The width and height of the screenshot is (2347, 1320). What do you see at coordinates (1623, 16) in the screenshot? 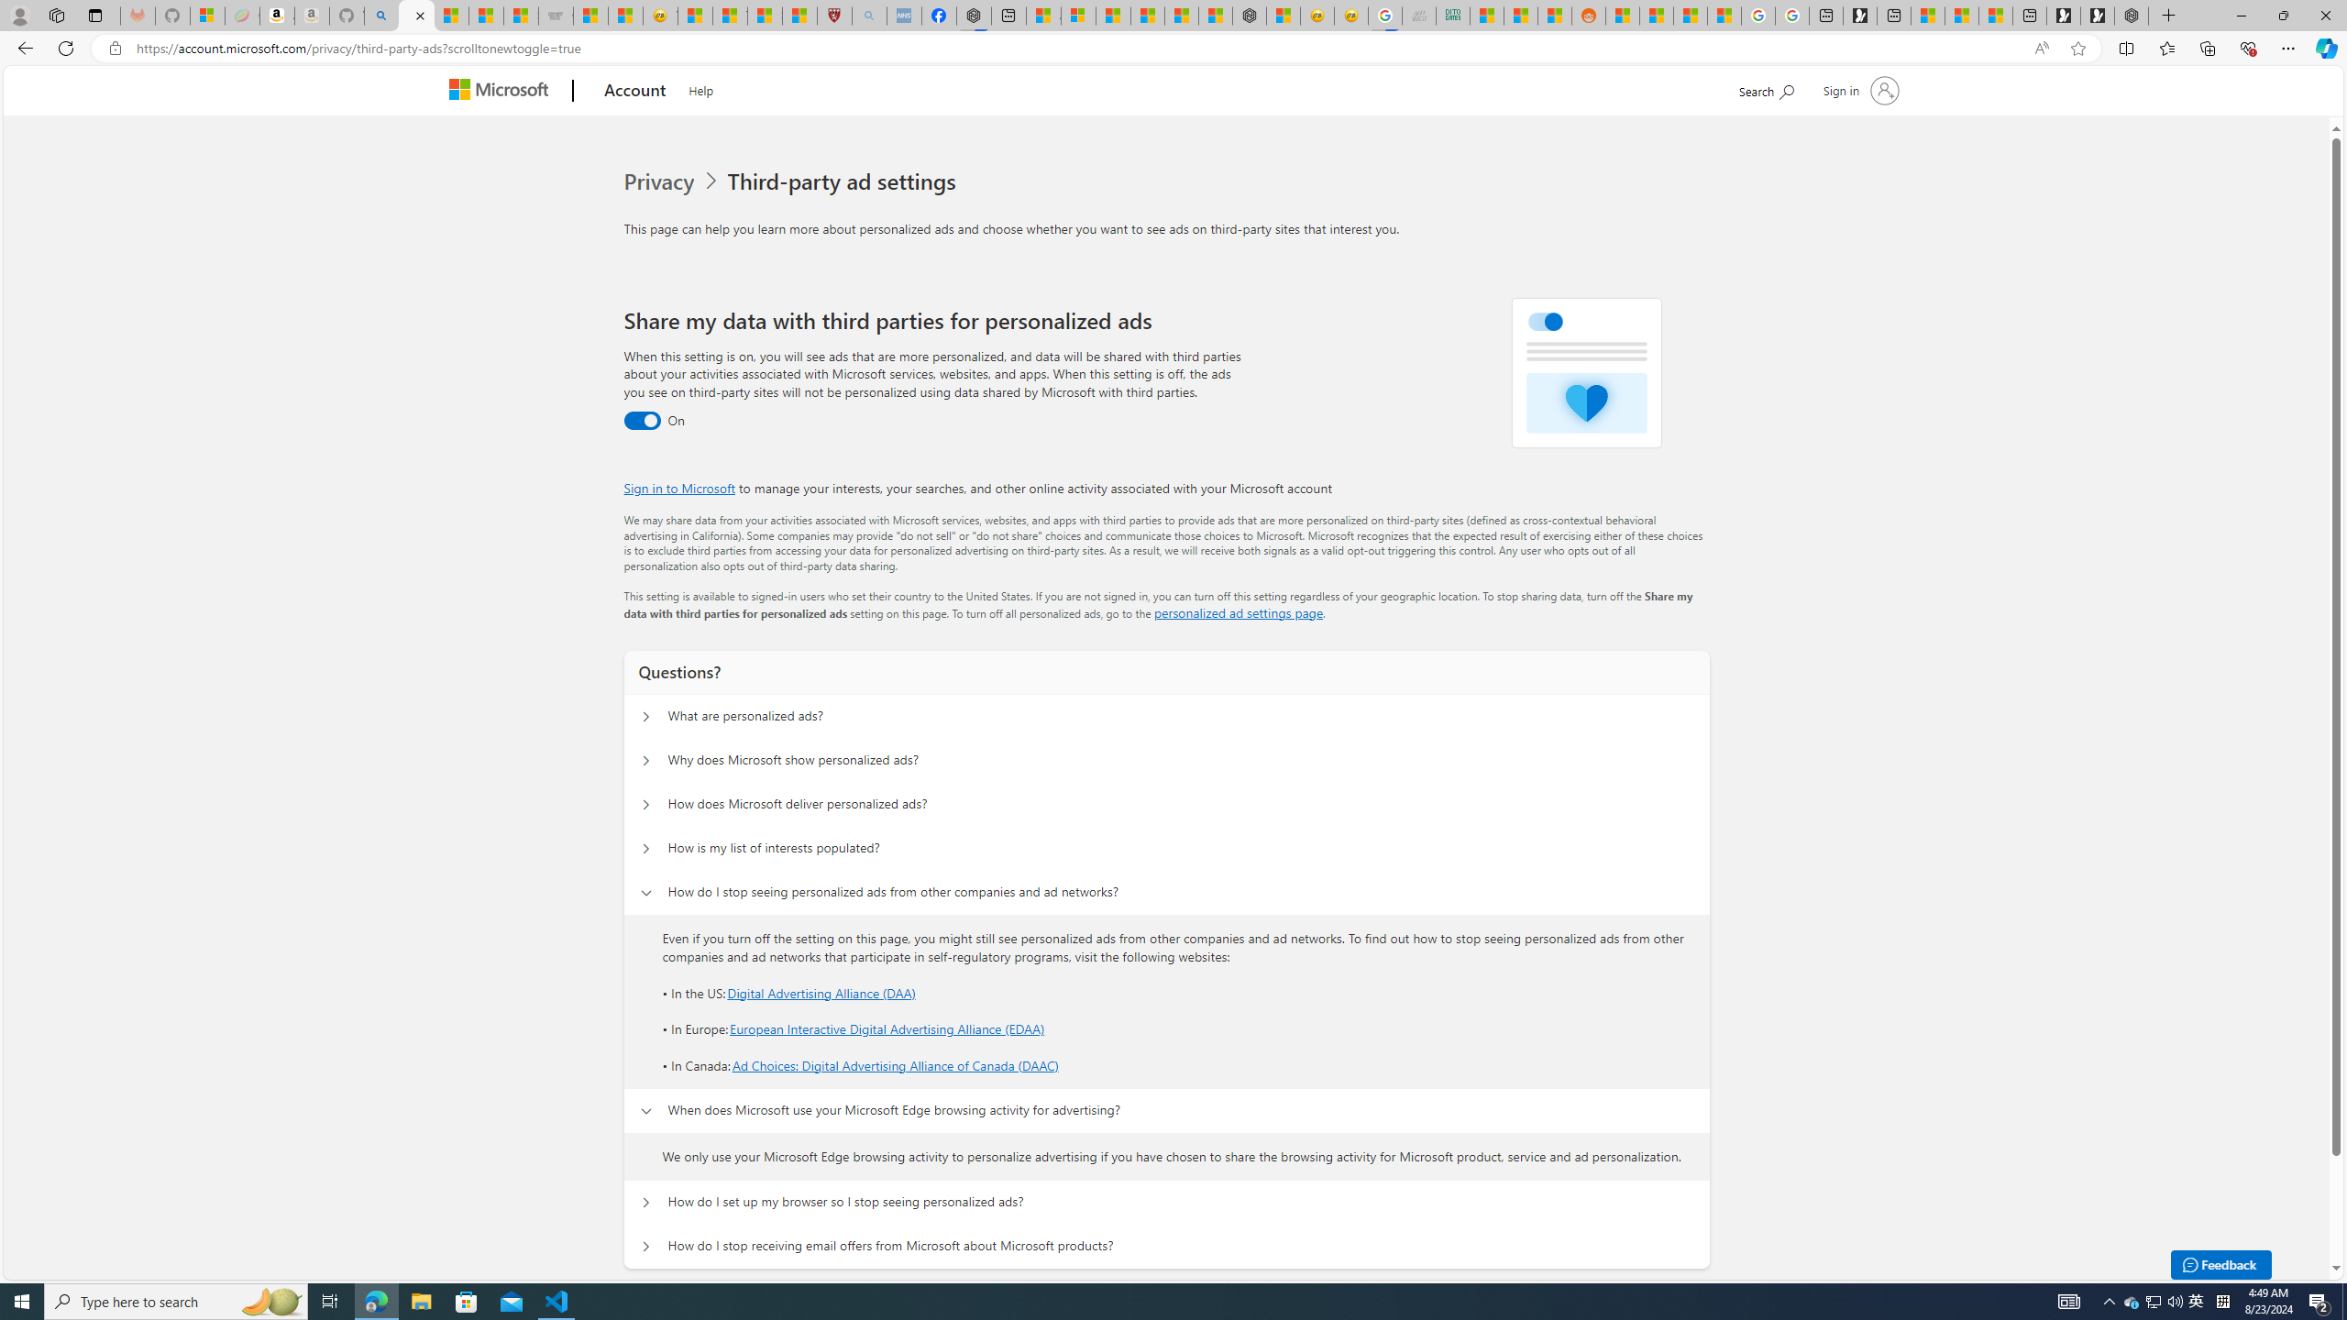
I see `R******* | Trusted Community Engagement and Contributions` at bounding box center [1623, 16].